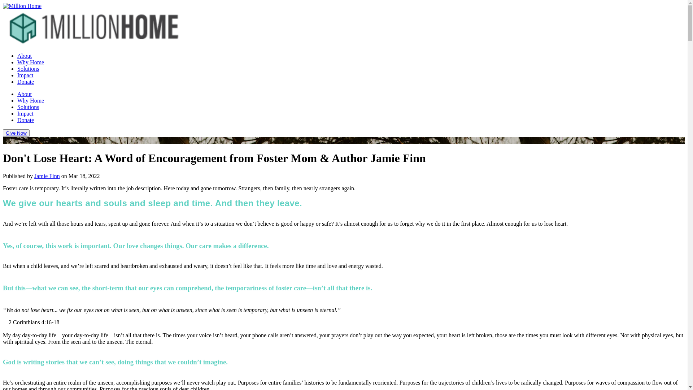 This screenshot has height=390, width=693. What do you see at coordinates (28, 69) in the screenshot?
I see `Solutions` at bounding box center [28, 69].